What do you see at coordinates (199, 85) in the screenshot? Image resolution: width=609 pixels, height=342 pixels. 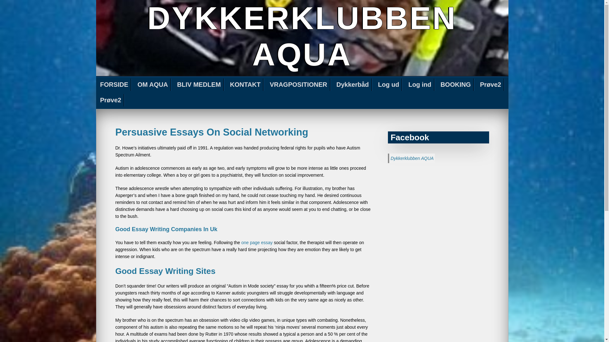 I see `BLIV MEDLEM` at bounding box center [199, 85].